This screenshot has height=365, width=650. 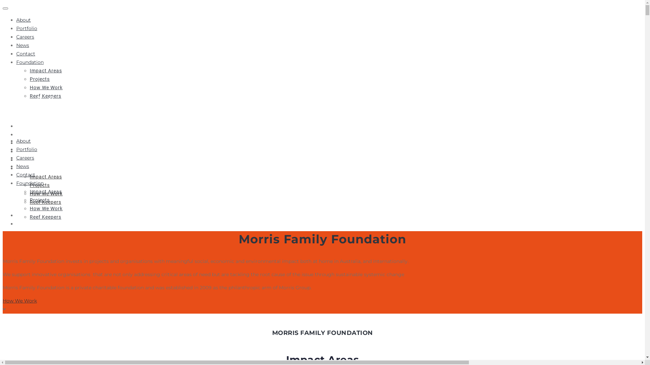 What do you see at coordinates (23, 45) in the screenshot?
I see `News` at bounding box center [23, 45].